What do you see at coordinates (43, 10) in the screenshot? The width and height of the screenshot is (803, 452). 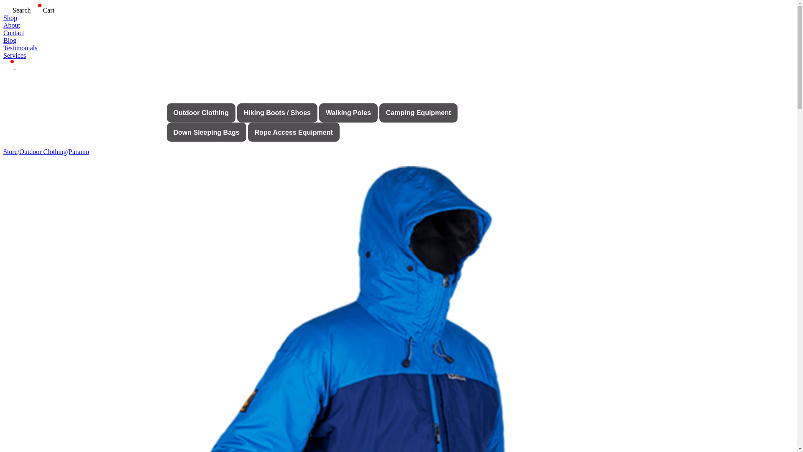 I see `Cart` at bounding box center [43, 10].